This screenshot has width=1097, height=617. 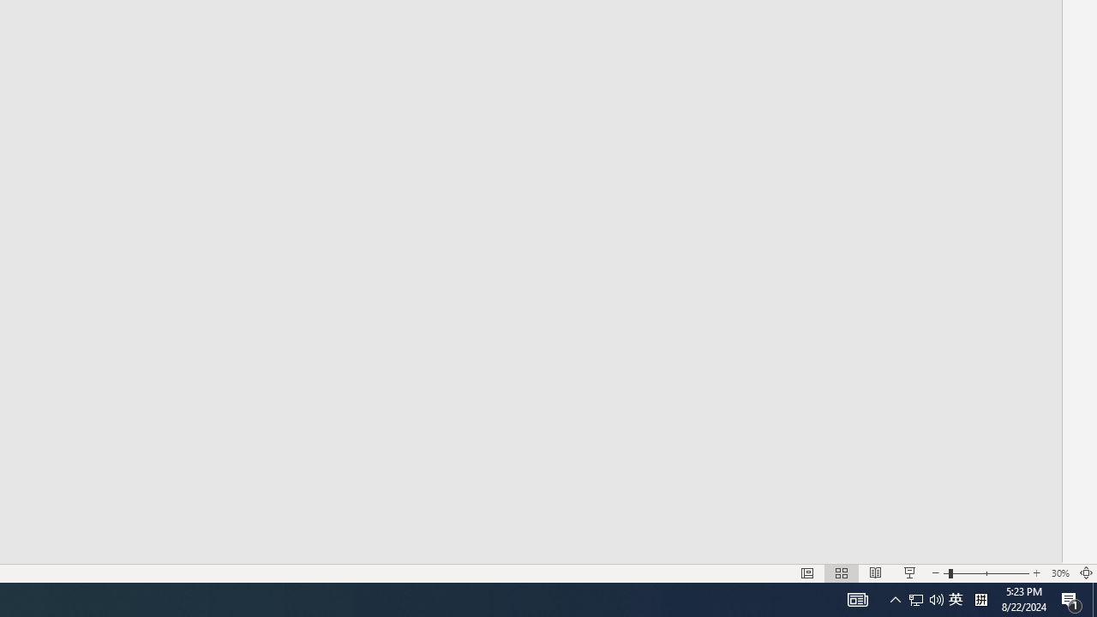 I want to click on Zoom 30%, so click(x=1059, y=572).